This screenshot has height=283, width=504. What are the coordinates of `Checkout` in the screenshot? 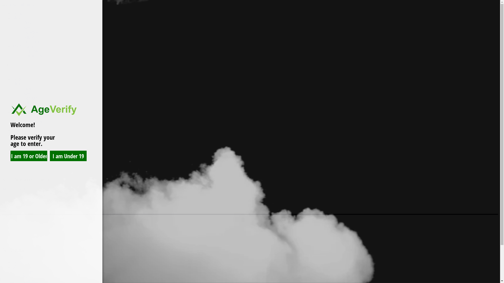 It's located at (20, 149).